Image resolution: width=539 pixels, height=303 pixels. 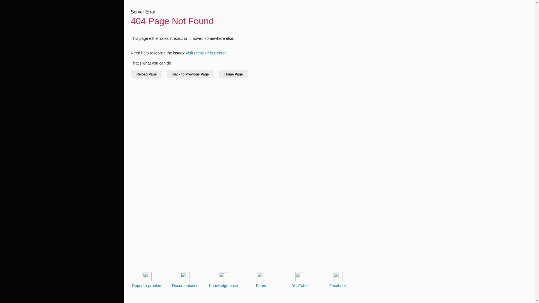 What do you see at coordinates (185, 280) in the screenshot?
I see `Documentation` at bounding box center [185, 280].